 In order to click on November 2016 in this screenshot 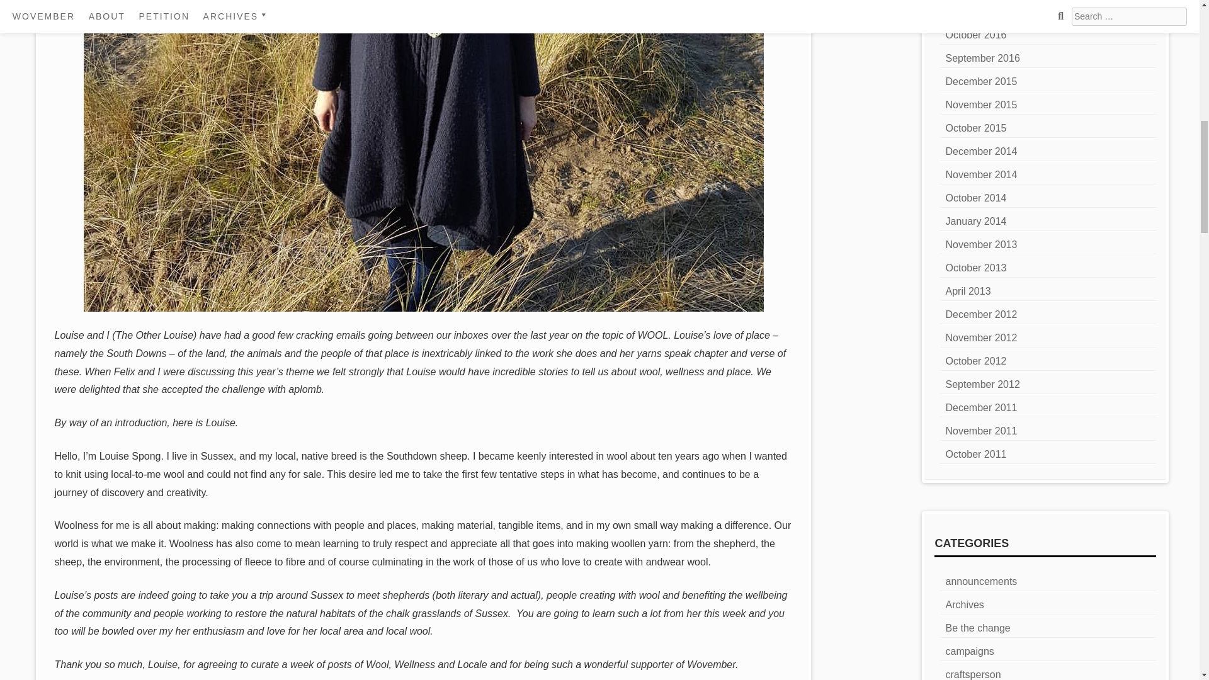, I will do `click(981, 11)`.